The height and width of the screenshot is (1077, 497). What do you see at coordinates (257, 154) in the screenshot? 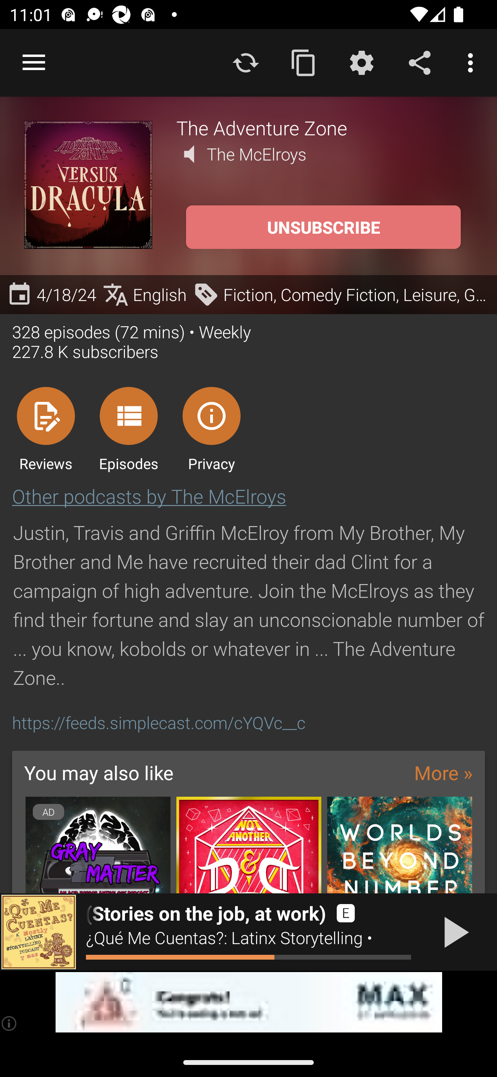
I see `The McElroys` at bounding box center [257, 154].